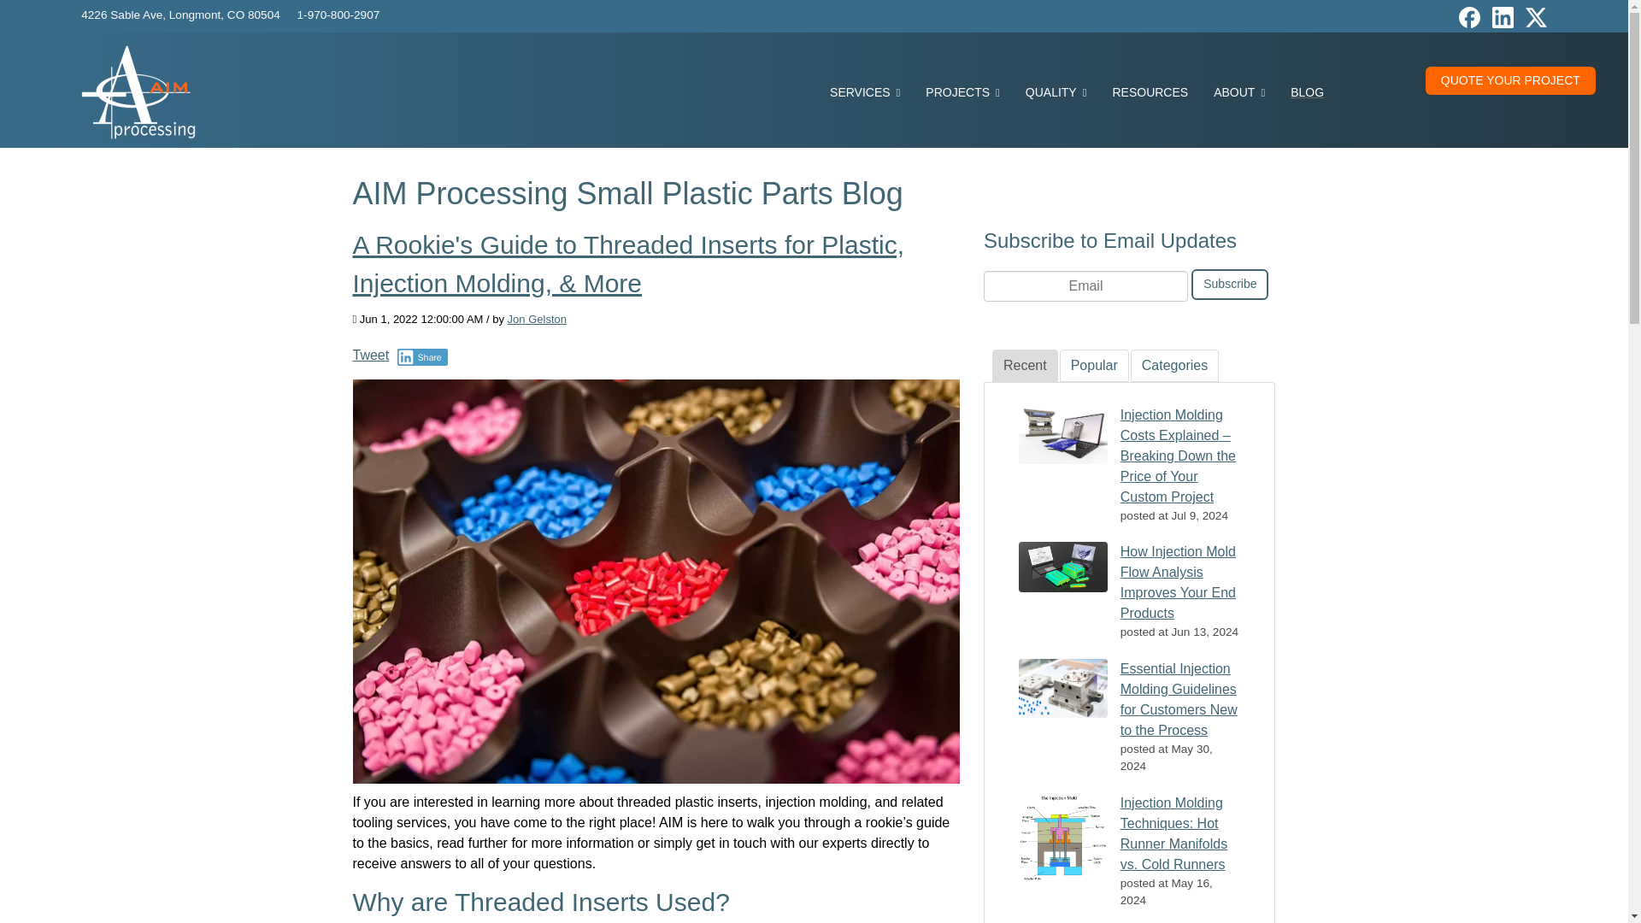 This screenshot has width=1641, height=923. I want to click on Share, so click(422, 357).